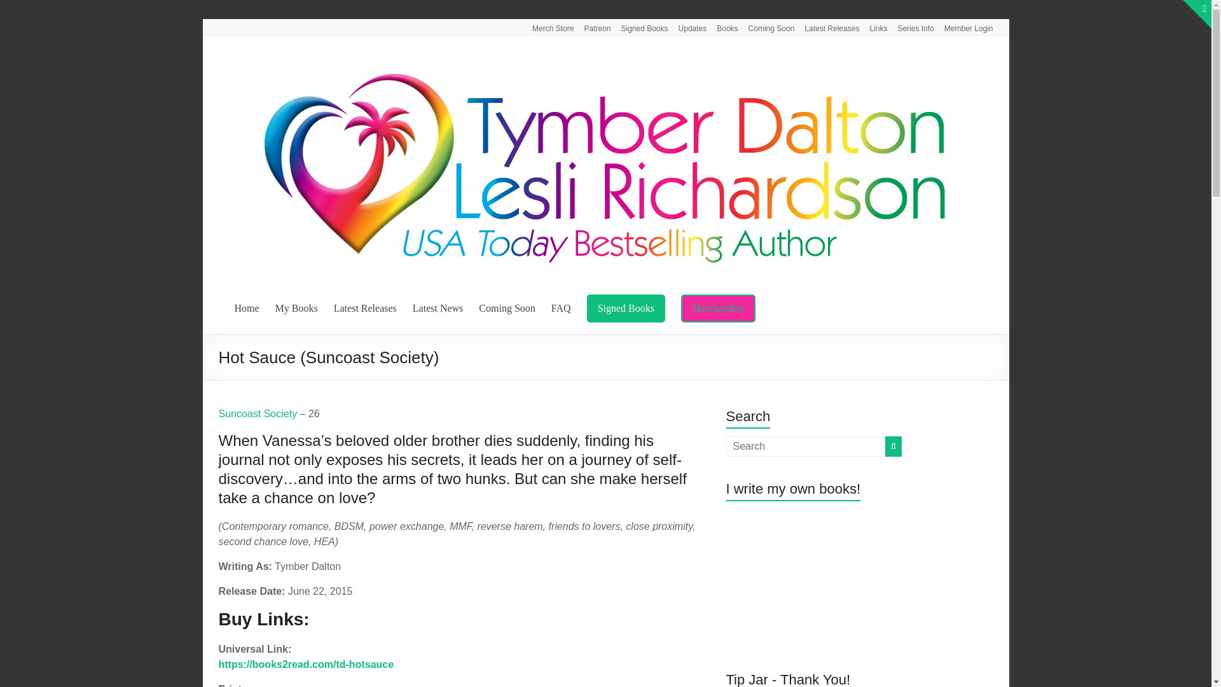 Image resolution: width=1221 pixels, height=687 pixels. Describe the element at coordinates (247, 308) in the screenshot. I see `Home` at that location.